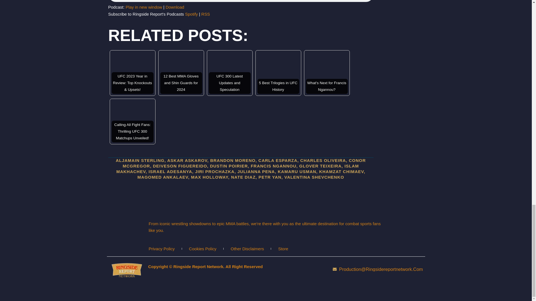  What do you see at coordinates (230, 73) in the screenshot?
I see `UFC 300 Latest Updates and Speculation` at bounding box center [230, 73].